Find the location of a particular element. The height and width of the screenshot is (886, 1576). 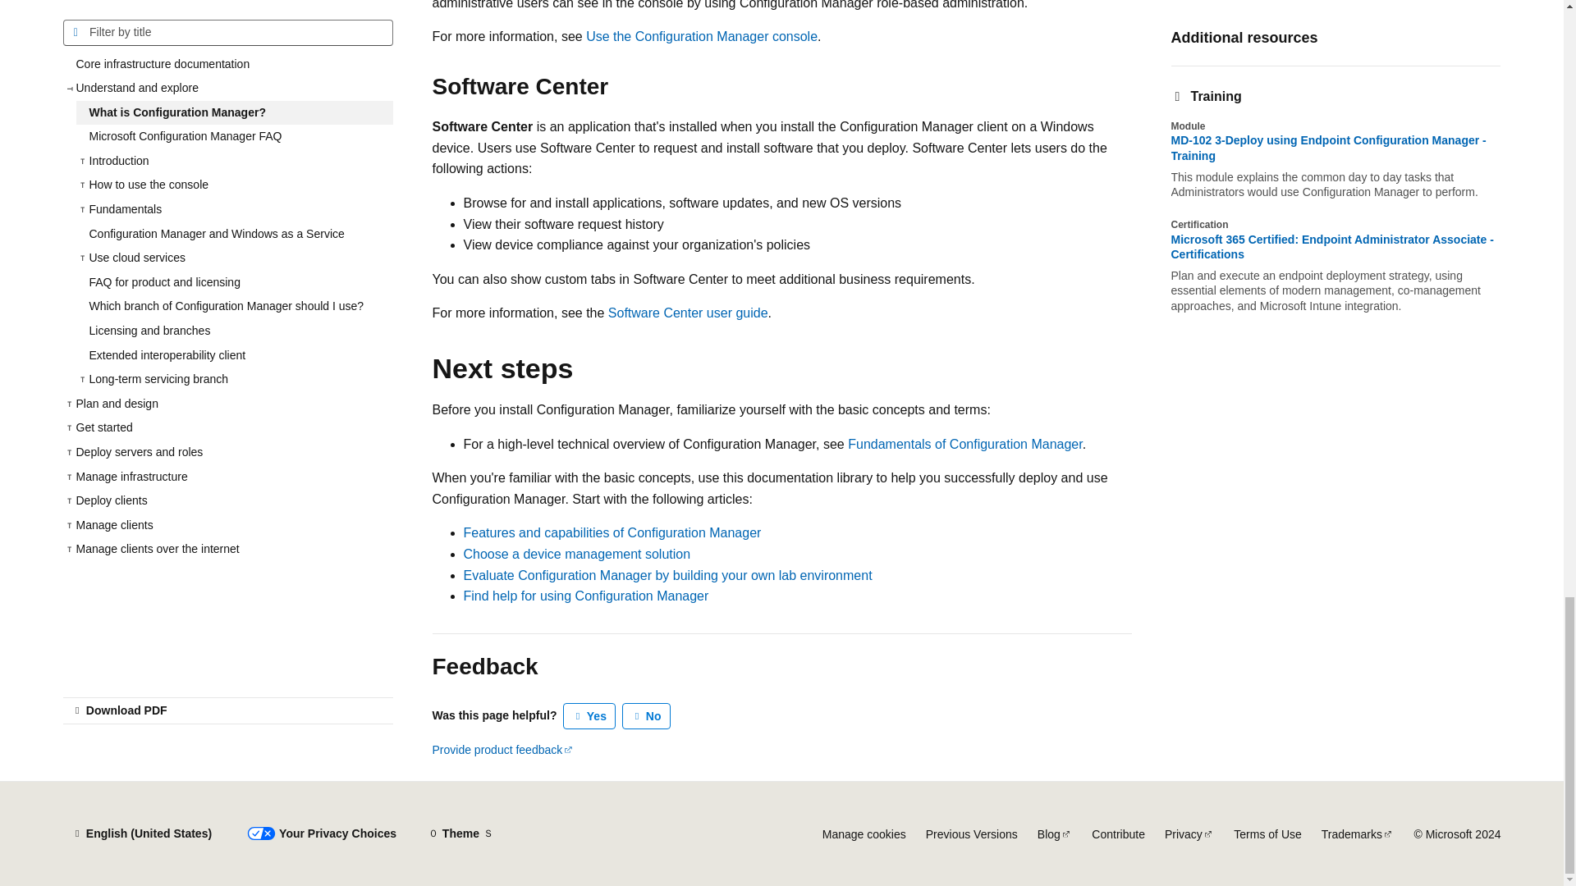

This article is not helpful is located at coordinates (647, 715).